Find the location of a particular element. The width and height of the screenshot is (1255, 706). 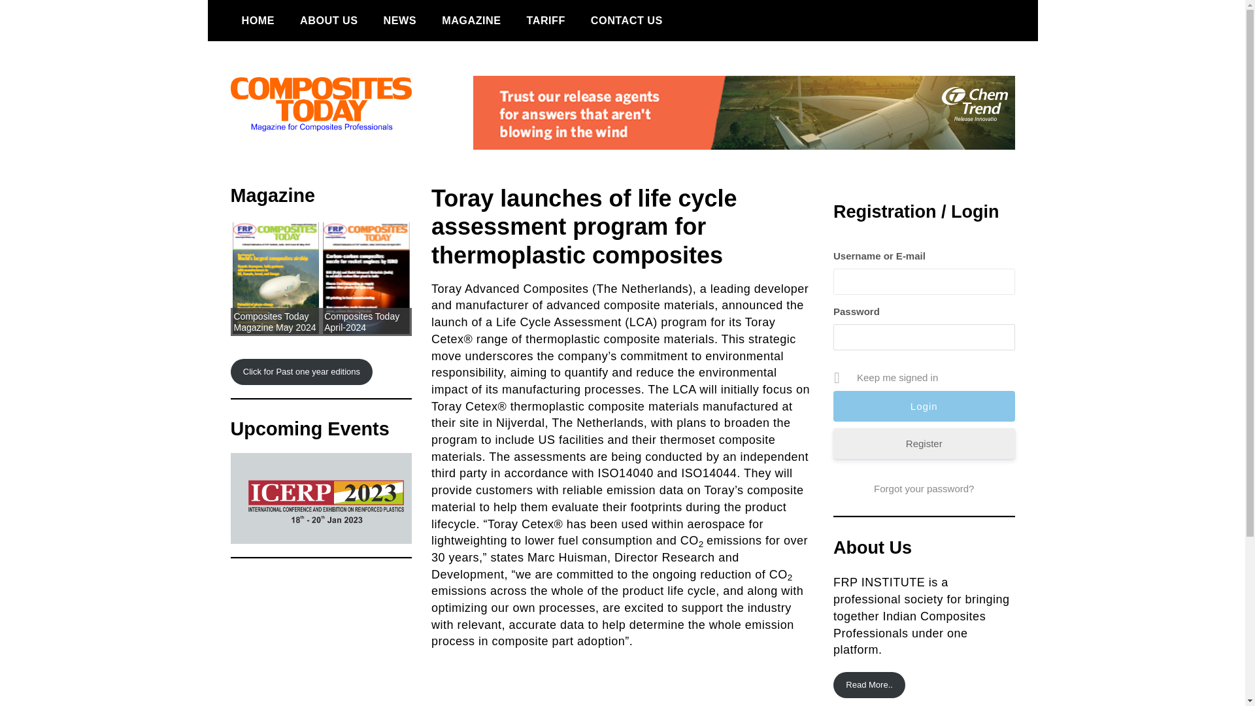

TARIFF is located at coordinates (545, 20).